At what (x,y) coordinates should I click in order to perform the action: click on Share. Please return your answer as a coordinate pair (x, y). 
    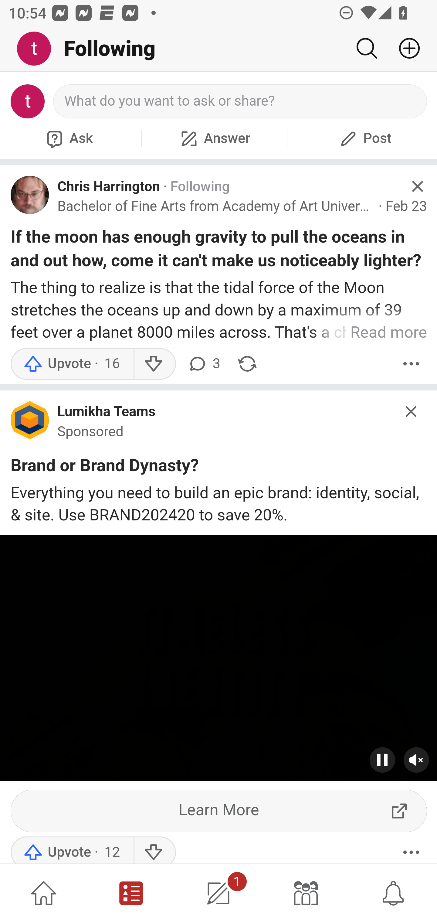
    Looking at the image, I should click on (247, 364).